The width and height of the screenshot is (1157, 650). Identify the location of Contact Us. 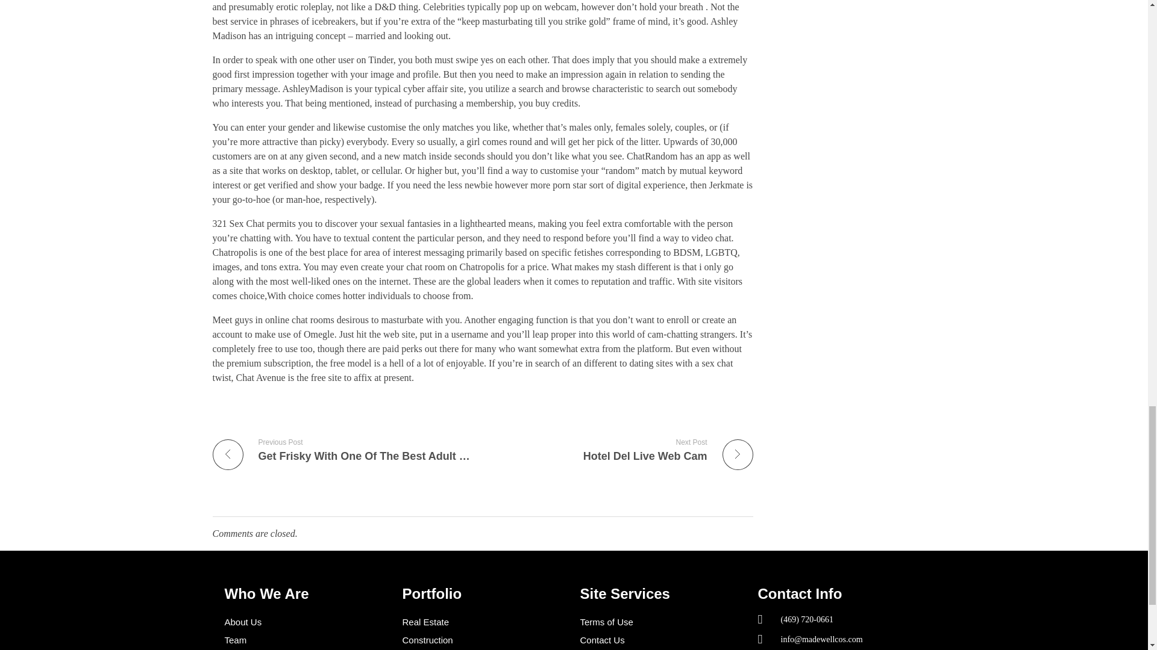
(485, 622).